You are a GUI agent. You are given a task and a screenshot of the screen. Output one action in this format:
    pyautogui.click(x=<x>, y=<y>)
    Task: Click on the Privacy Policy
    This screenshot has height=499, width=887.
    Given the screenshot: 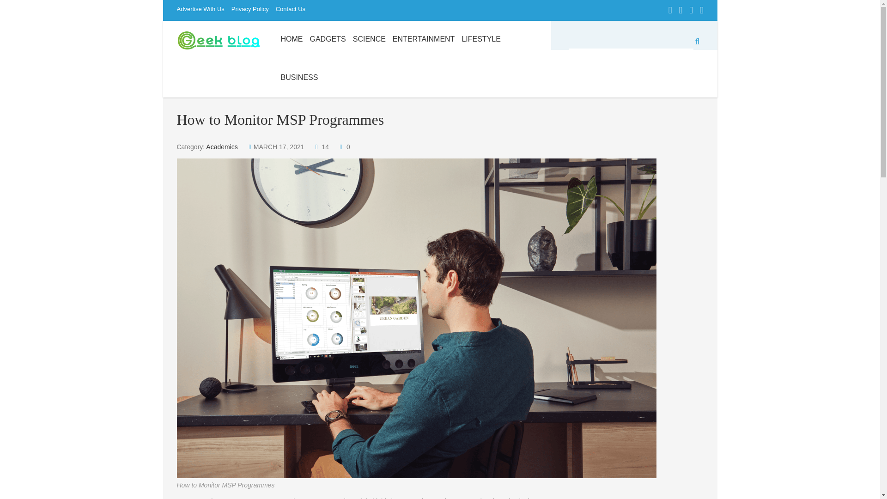 What is the action you would take?
    pyautogui.click(x=254, y=10)
    